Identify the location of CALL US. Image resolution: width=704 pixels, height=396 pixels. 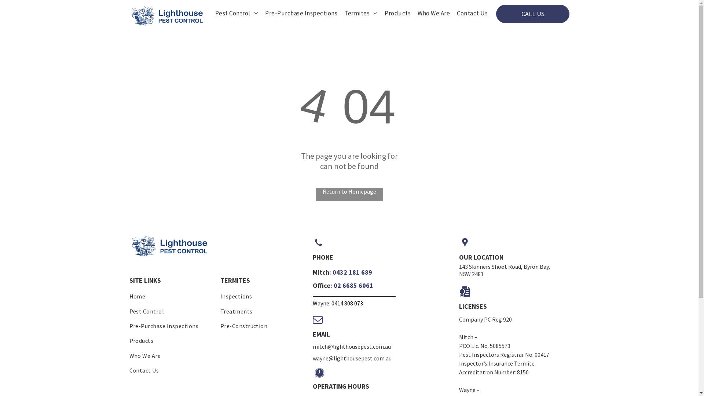
(532, 14).